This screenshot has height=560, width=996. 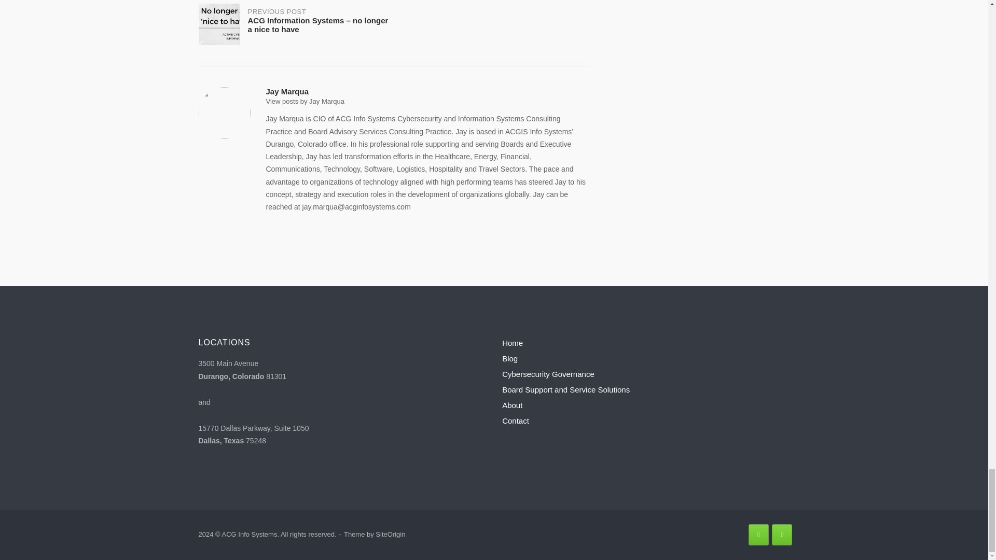 I want to click on Board Support and Service Solutions, so click(x=565, y=390).